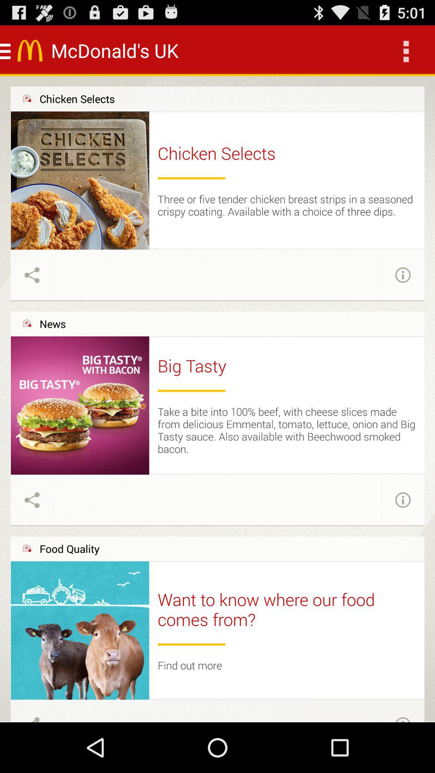  I want to click on choose the item above news item, so click(217, 300).